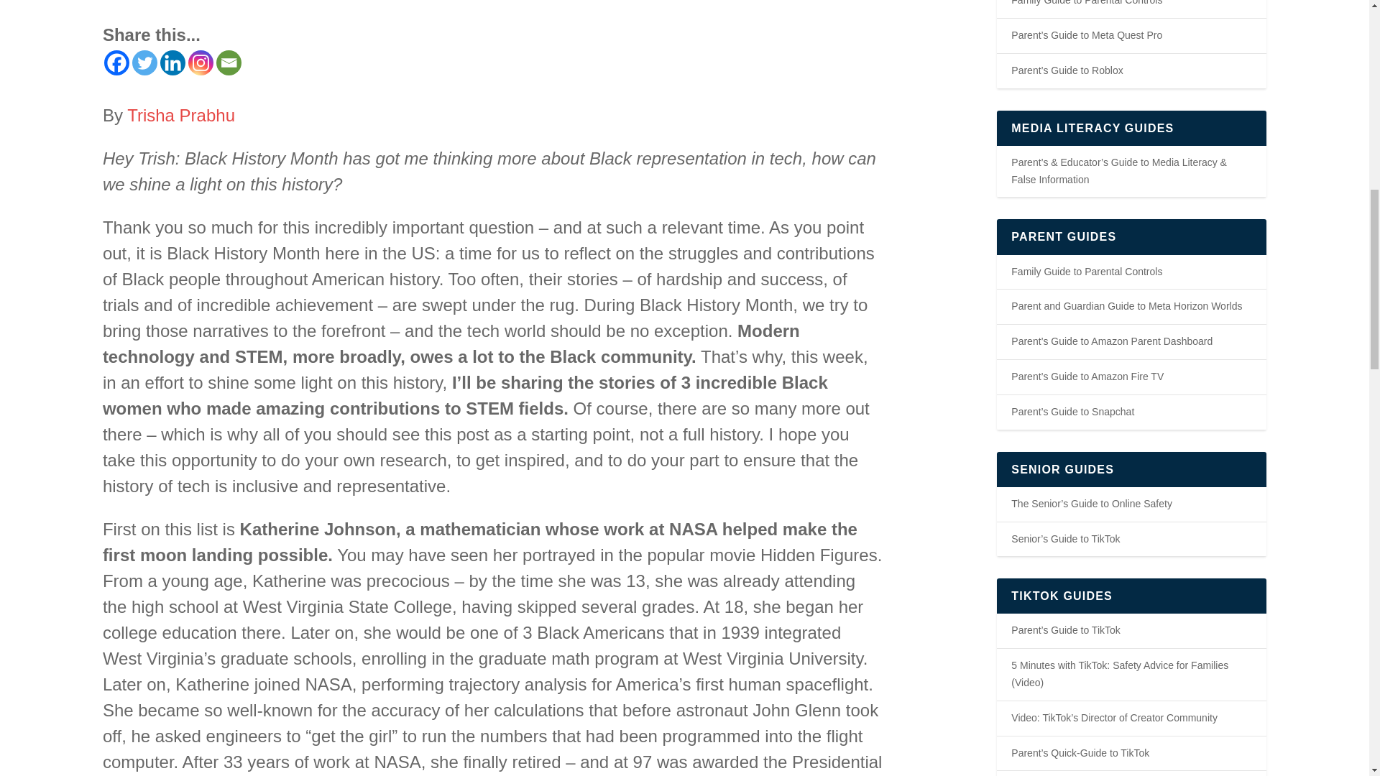 Image resolution: width=1380 pixels, height=776 pixels. Describe the element at coordinates (201, 63) in the screenshot. I see `Instagram` at that location.